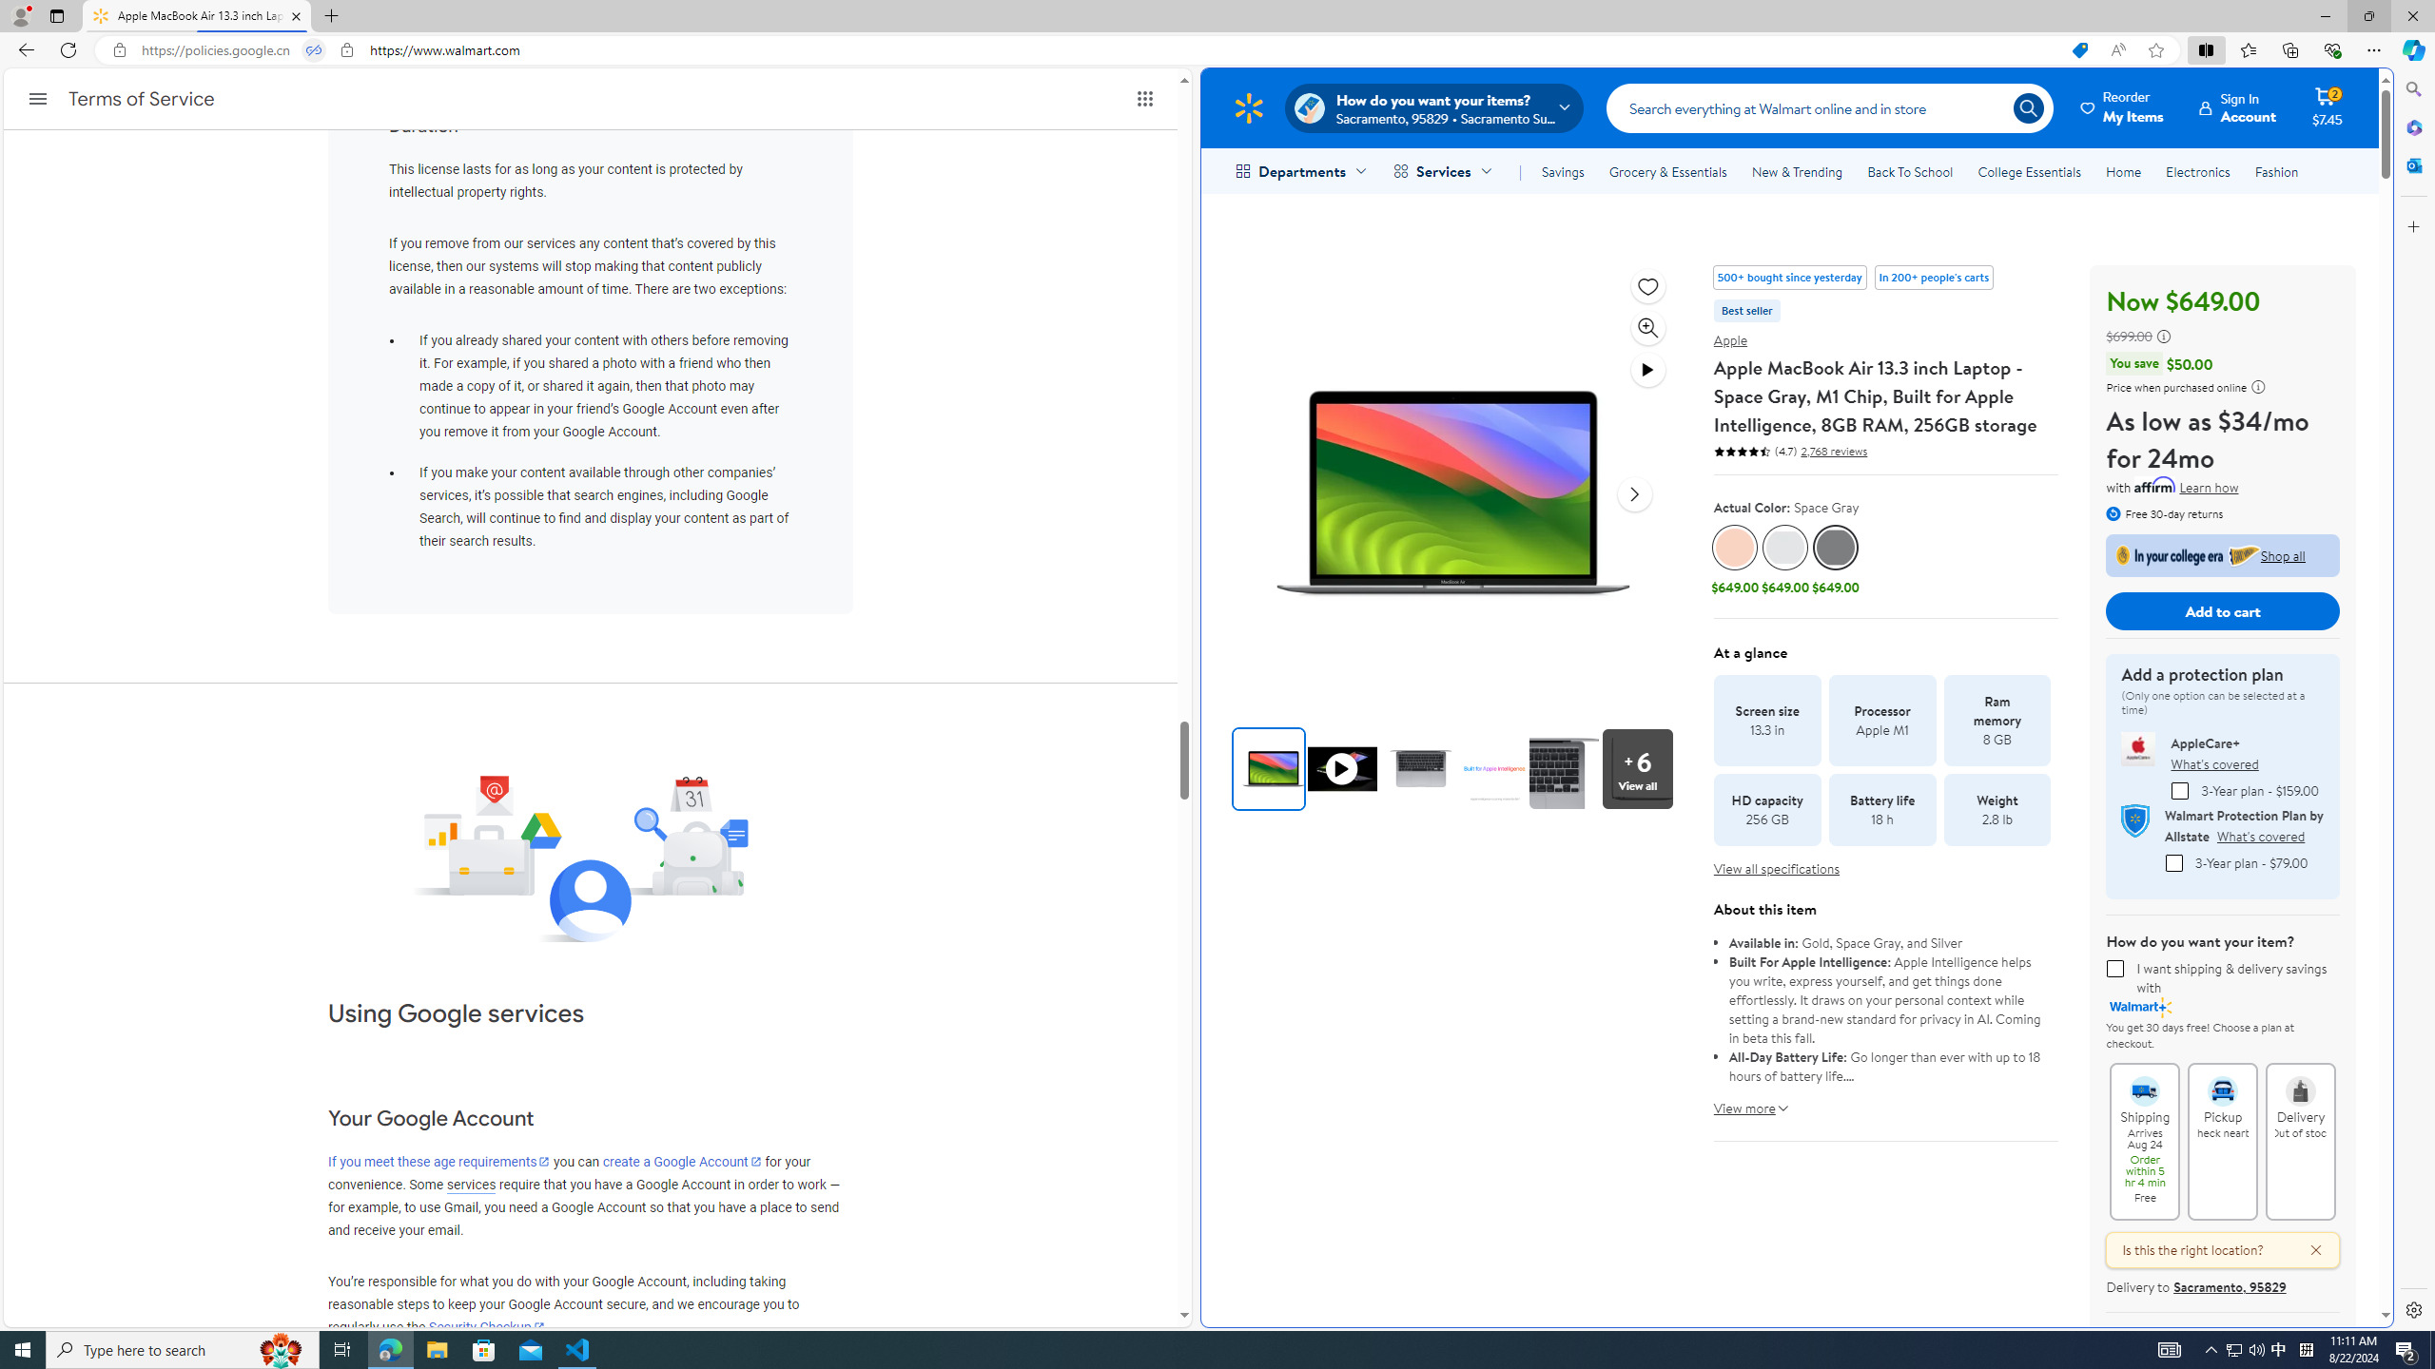  Describe the element at coordinates (2123, 107) in the screenshot. I see `ReorderMy Items` at that location.